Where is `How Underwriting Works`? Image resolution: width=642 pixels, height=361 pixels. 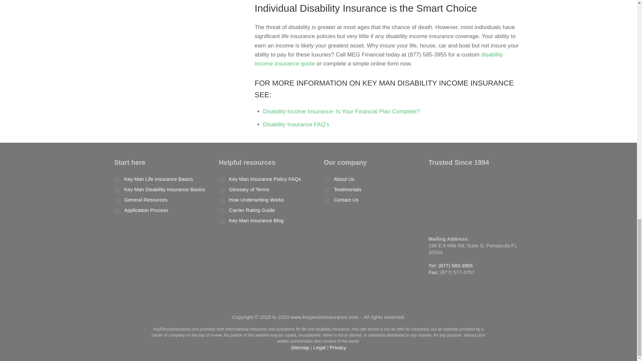 How Underwriting Works is located at coordinates (257, 199).